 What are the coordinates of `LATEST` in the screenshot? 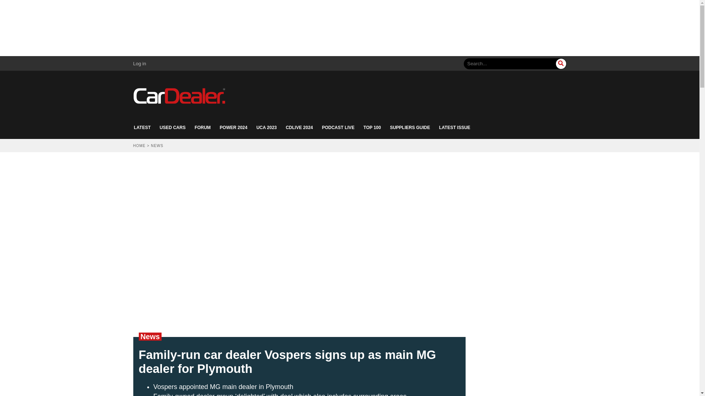 It's located at (142, 128).